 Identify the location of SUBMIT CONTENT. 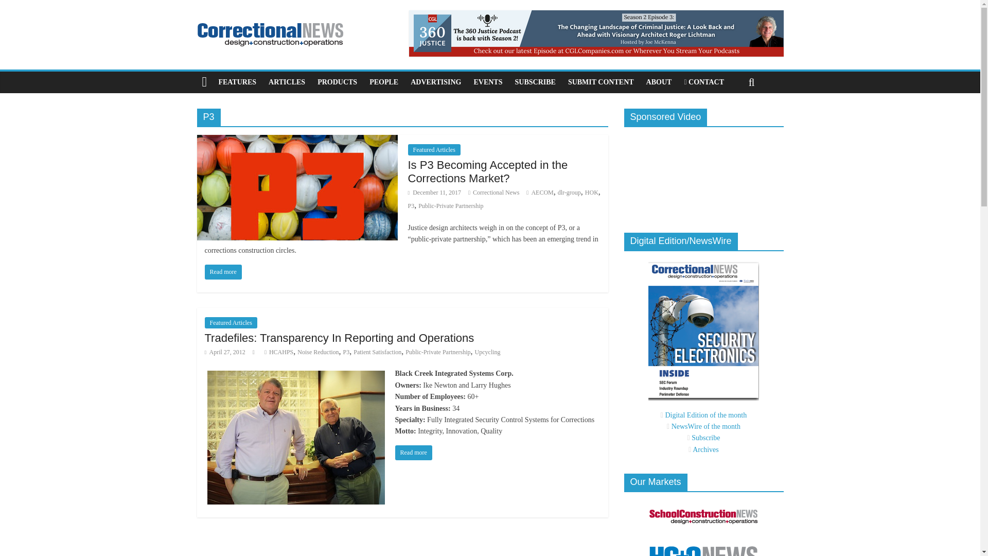
(601, 82).